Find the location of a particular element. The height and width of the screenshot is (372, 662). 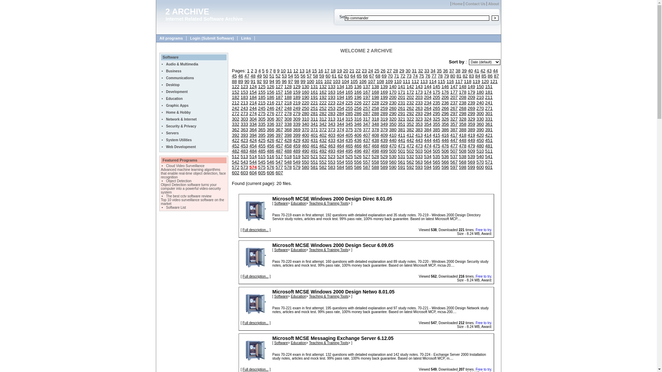

277 is located at coordinates (279, 114).